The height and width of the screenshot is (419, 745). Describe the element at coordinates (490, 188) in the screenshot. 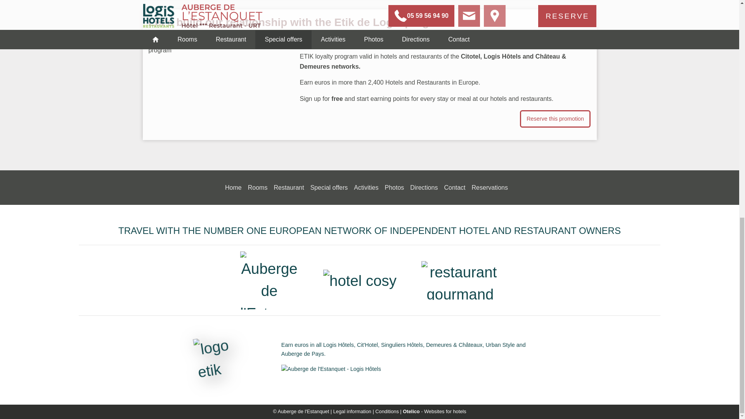

I see `Reservations` at that location.